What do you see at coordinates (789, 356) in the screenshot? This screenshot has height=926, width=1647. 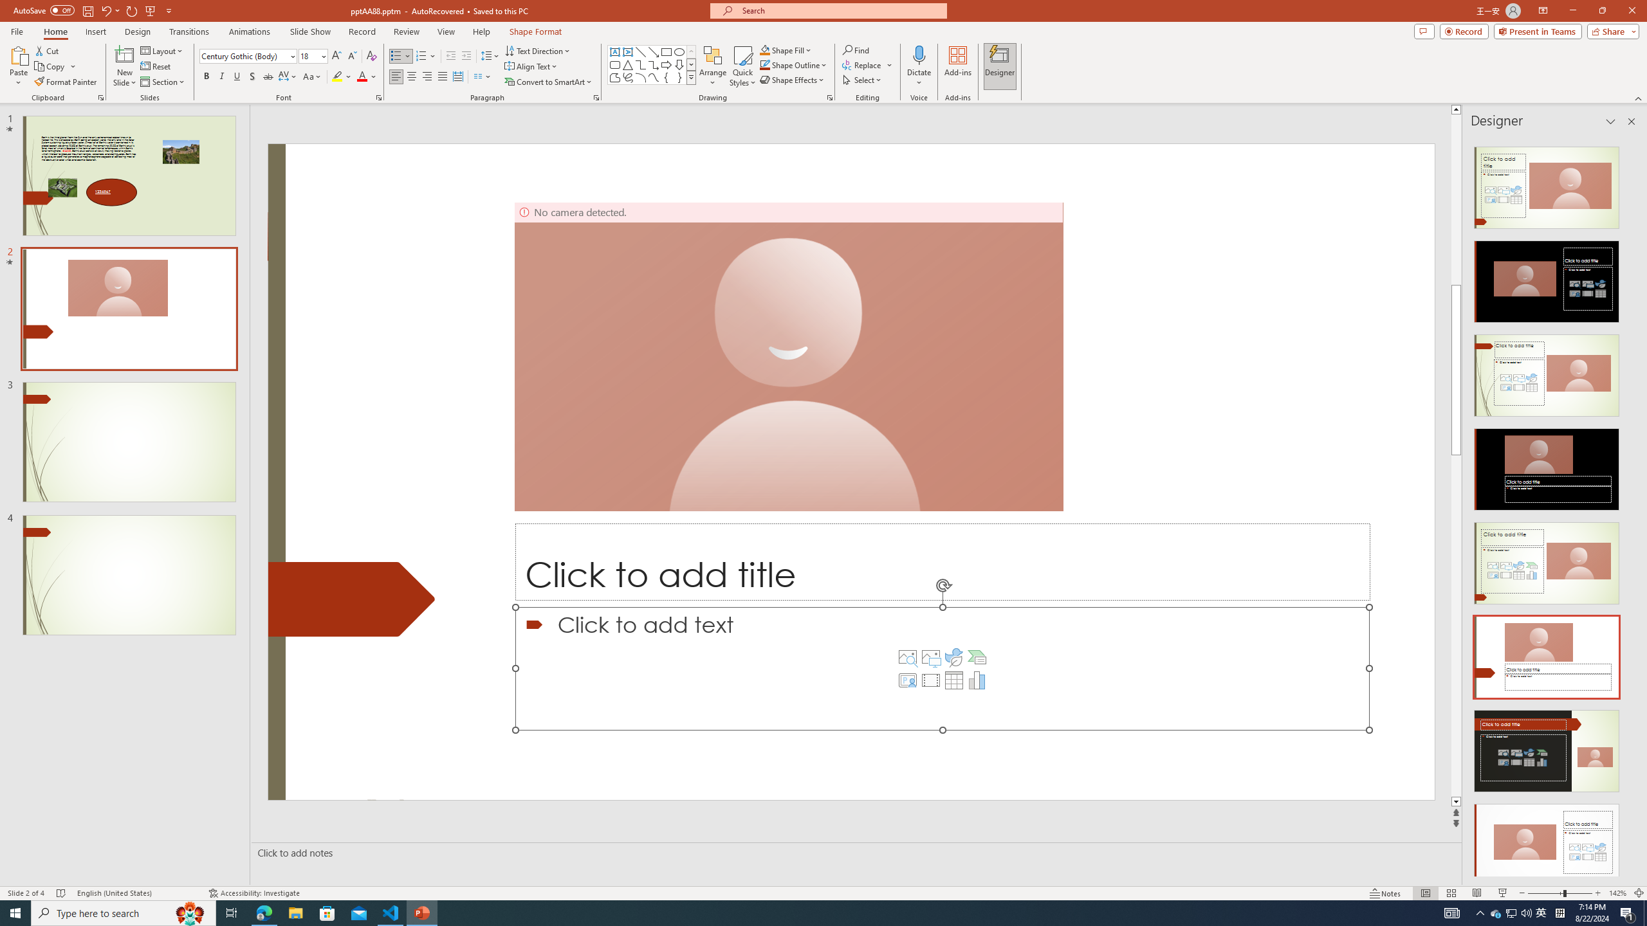 I see `Camera 7, No camera detected.` at bounding box center [789, 356].